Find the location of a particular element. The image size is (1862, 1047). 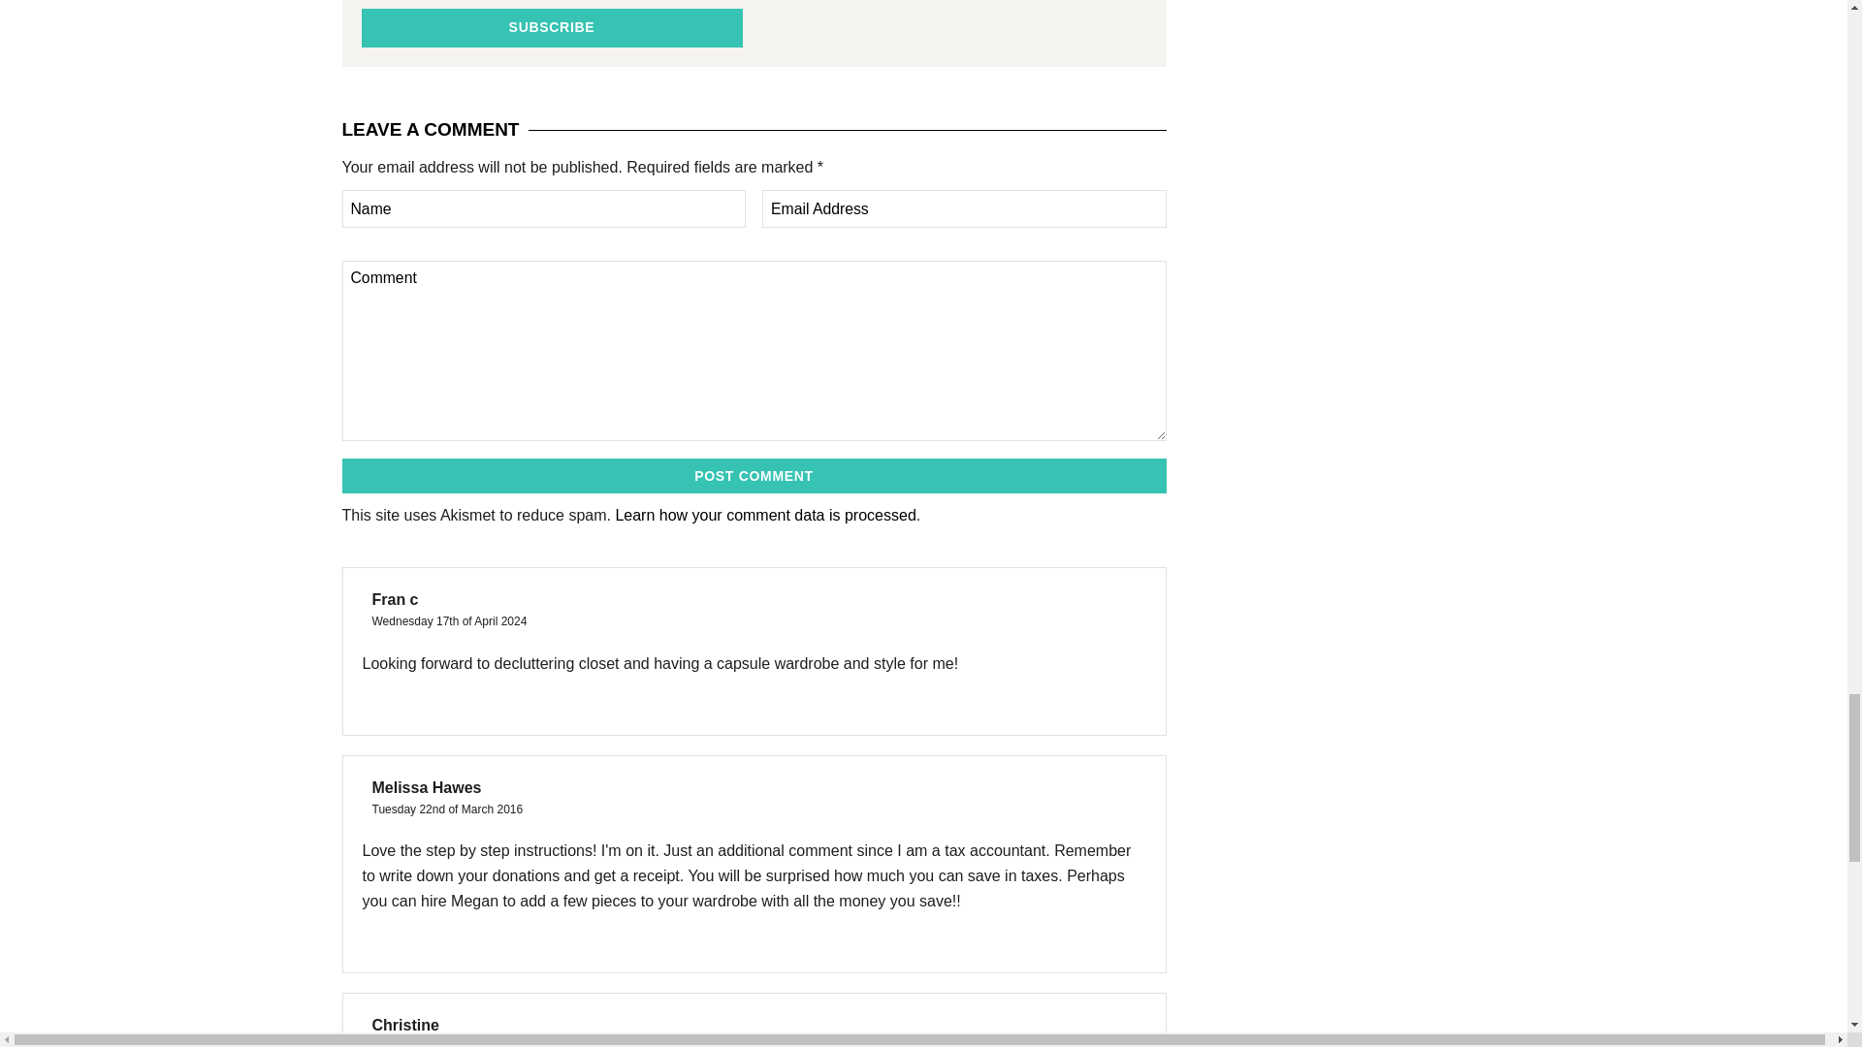

Post Comment is located at coordinates (753, 475).